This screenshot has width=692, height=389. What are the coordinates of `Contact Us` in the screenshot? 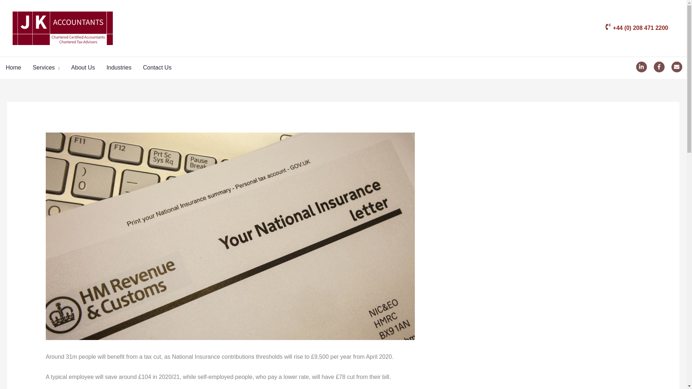 It's located at (157, 68).